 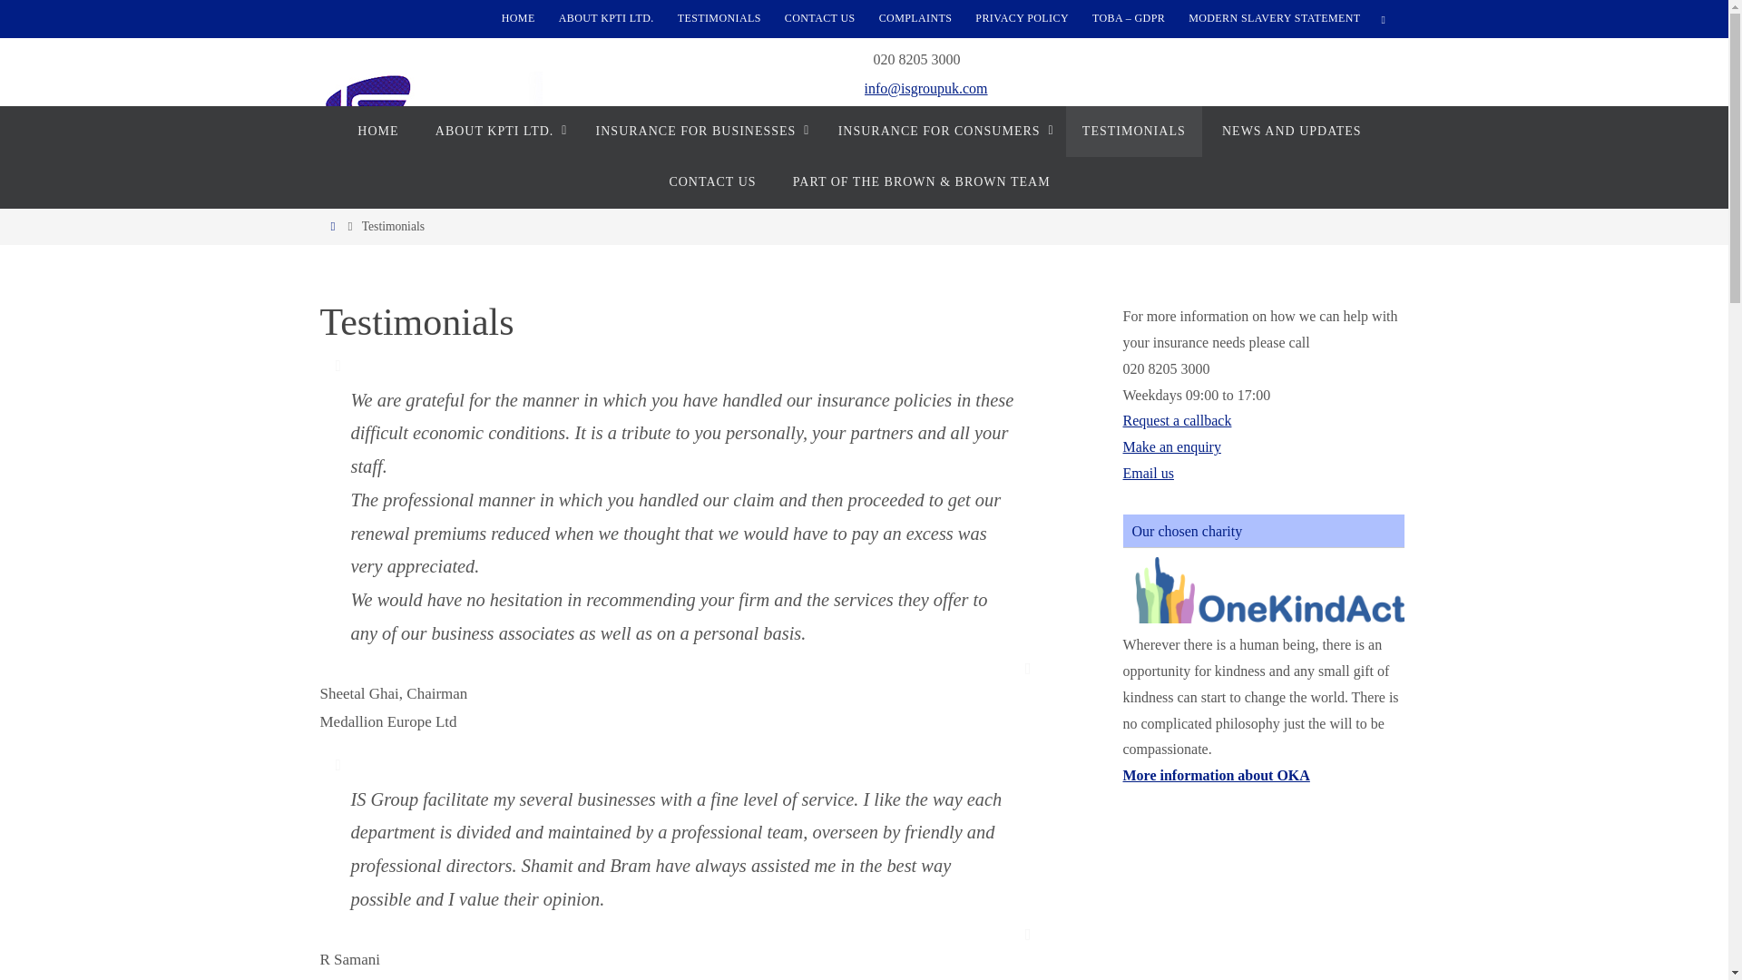 I want to click on COMPLAINTS, so click(x=915, y=18).